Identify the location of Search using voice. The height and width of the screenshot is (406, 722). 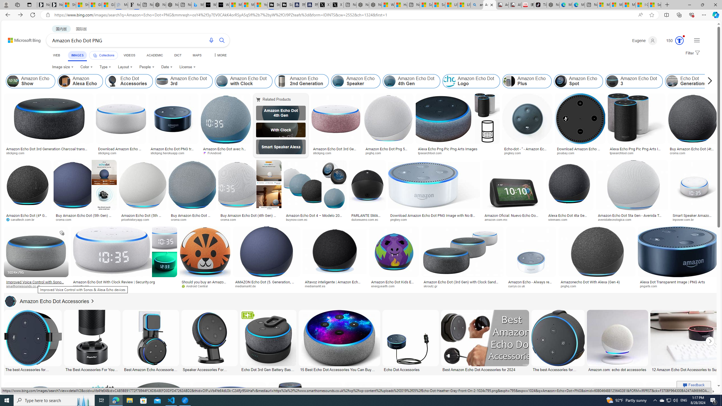
(212, 40).